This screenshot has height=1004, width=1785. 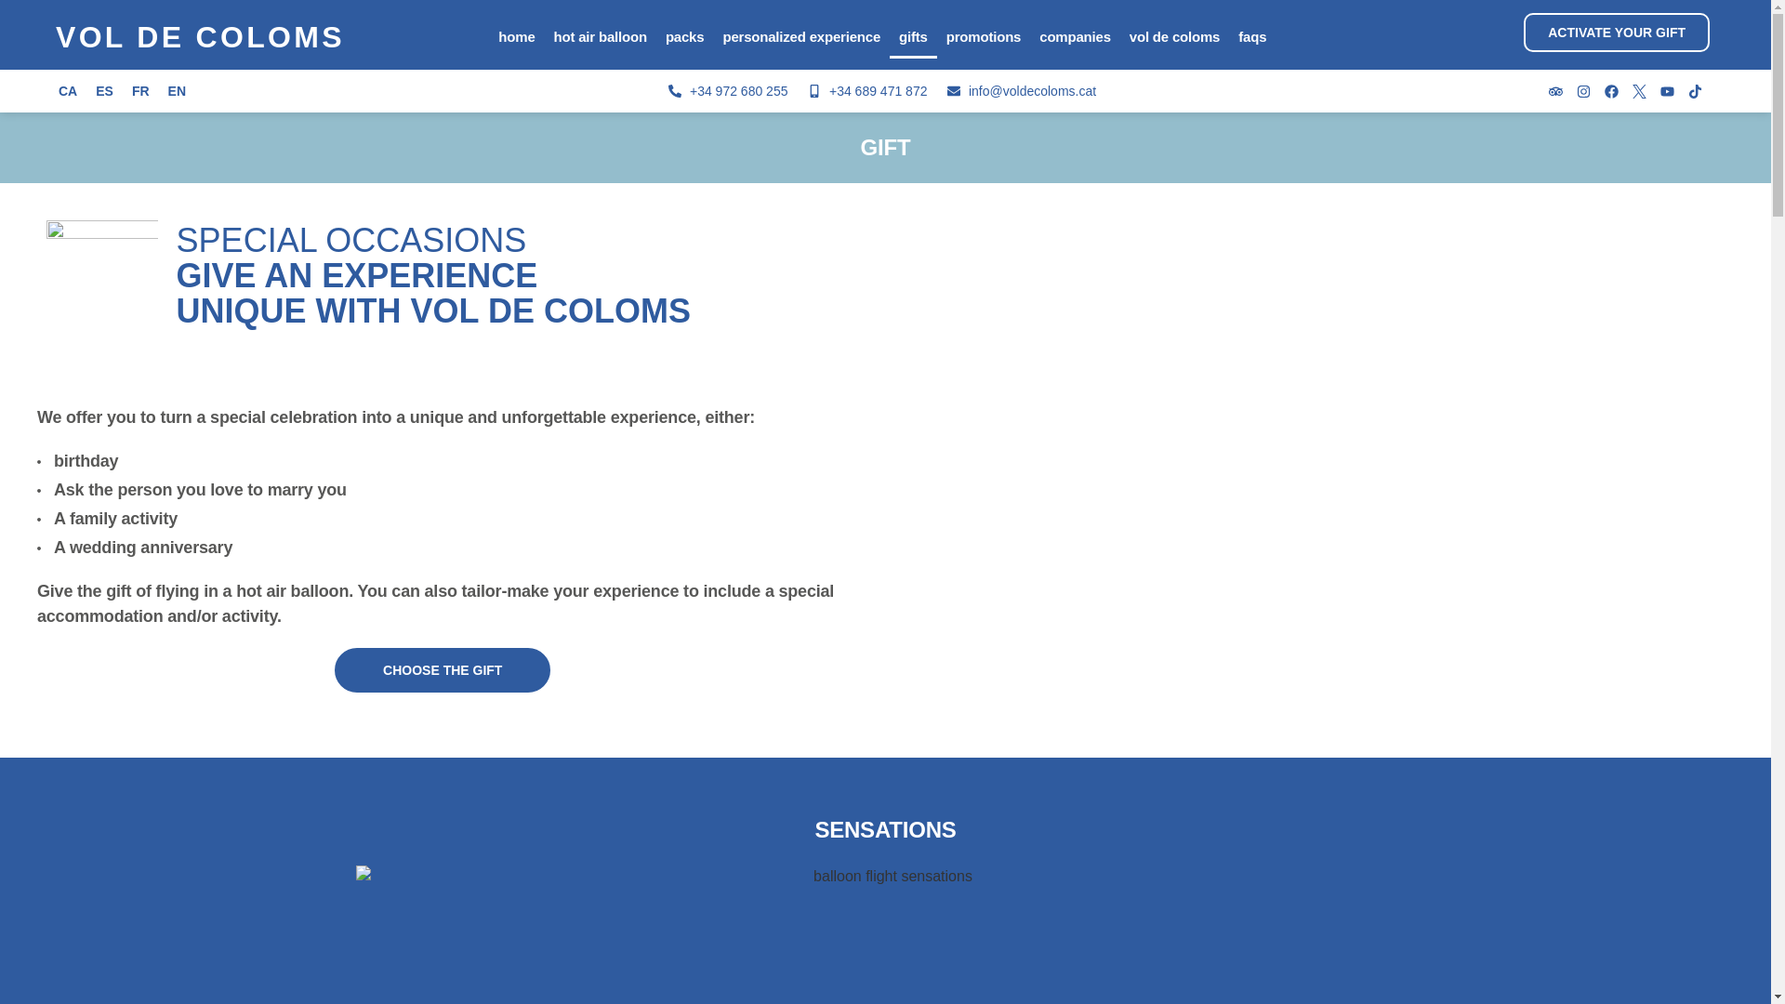 What do you see at coordinates (800, 37) in the screenshot?
I see `personalized experience` at bounding box center [800, 37].